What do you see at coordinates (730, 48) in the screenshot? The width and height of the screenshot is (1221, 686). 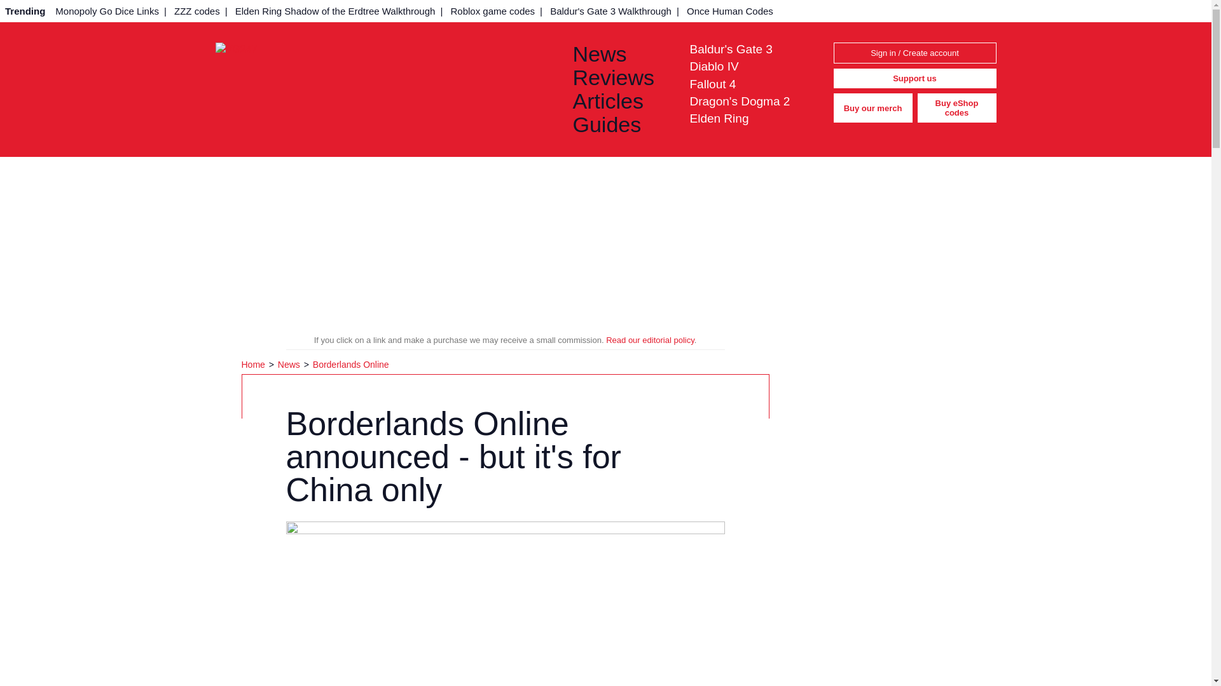 I see `Baldur's Gate 3` at bounding box center [730, 48].